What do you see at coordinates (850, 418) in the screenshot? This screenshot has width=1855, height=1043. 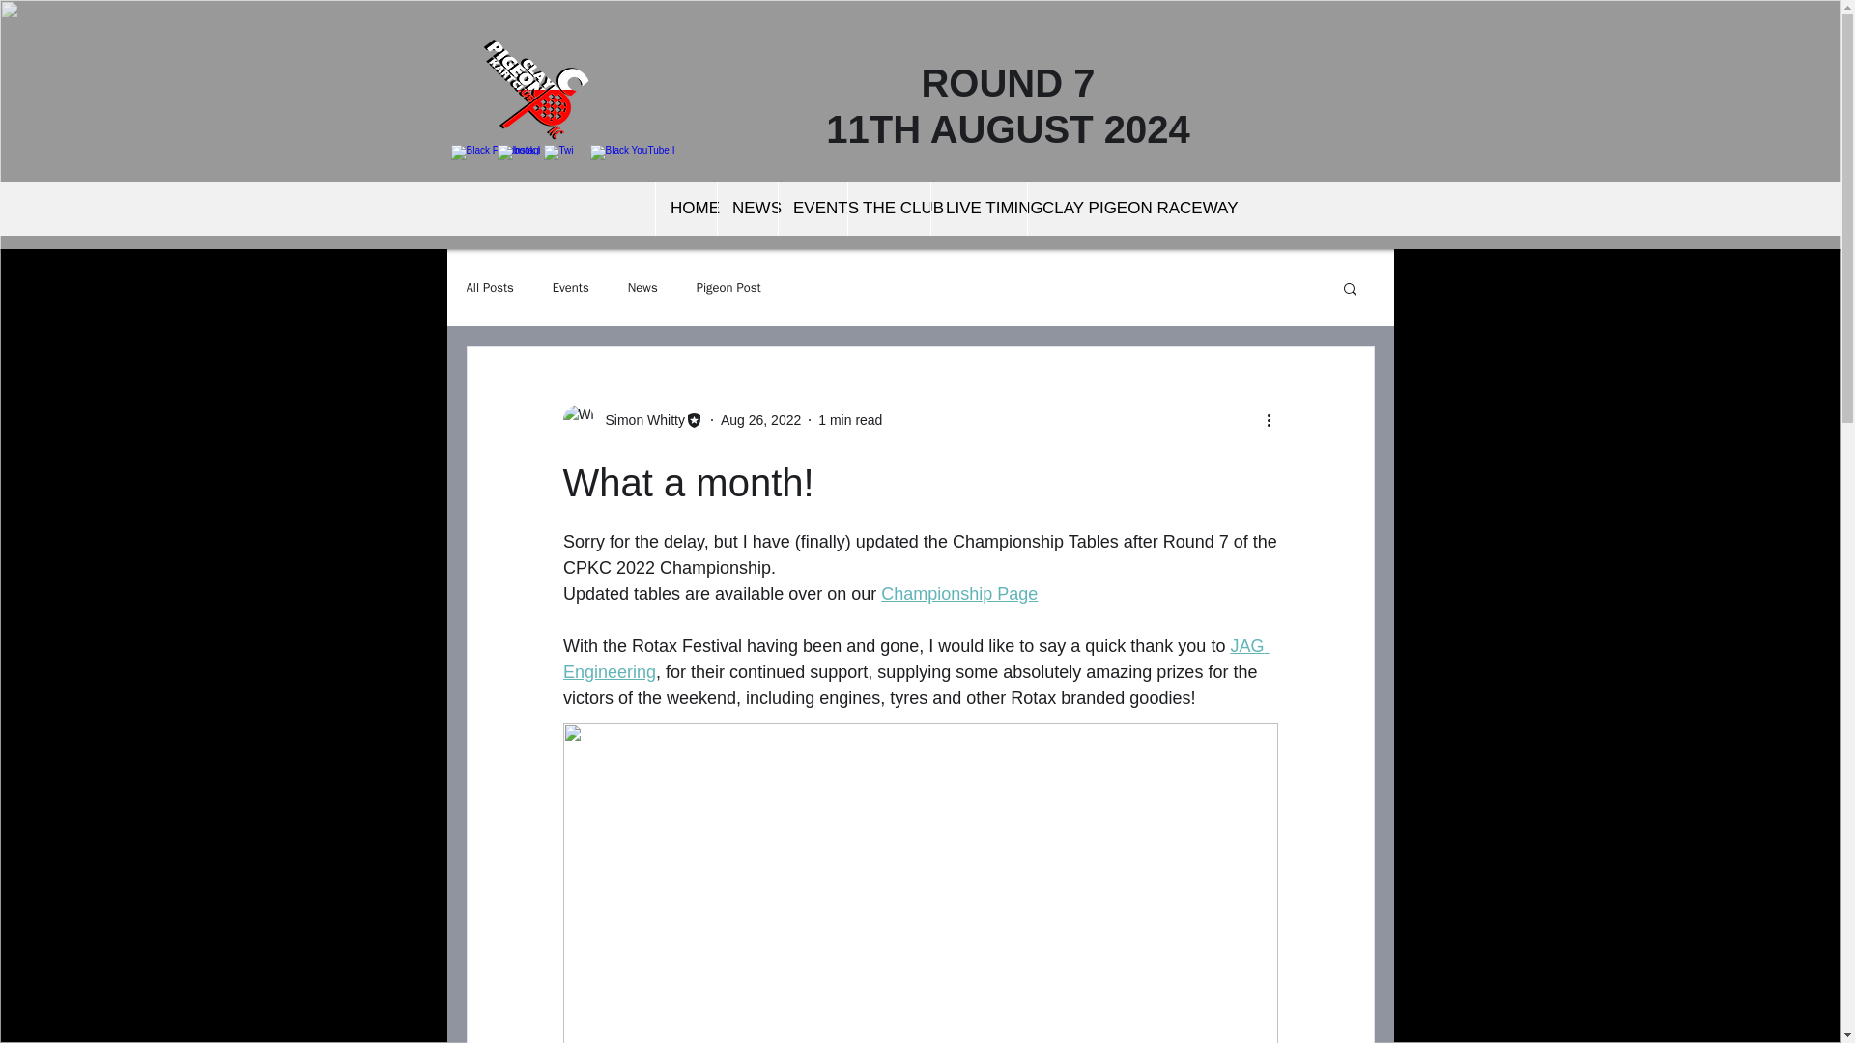 I see `1 min read` at bounding box center [850, 418].